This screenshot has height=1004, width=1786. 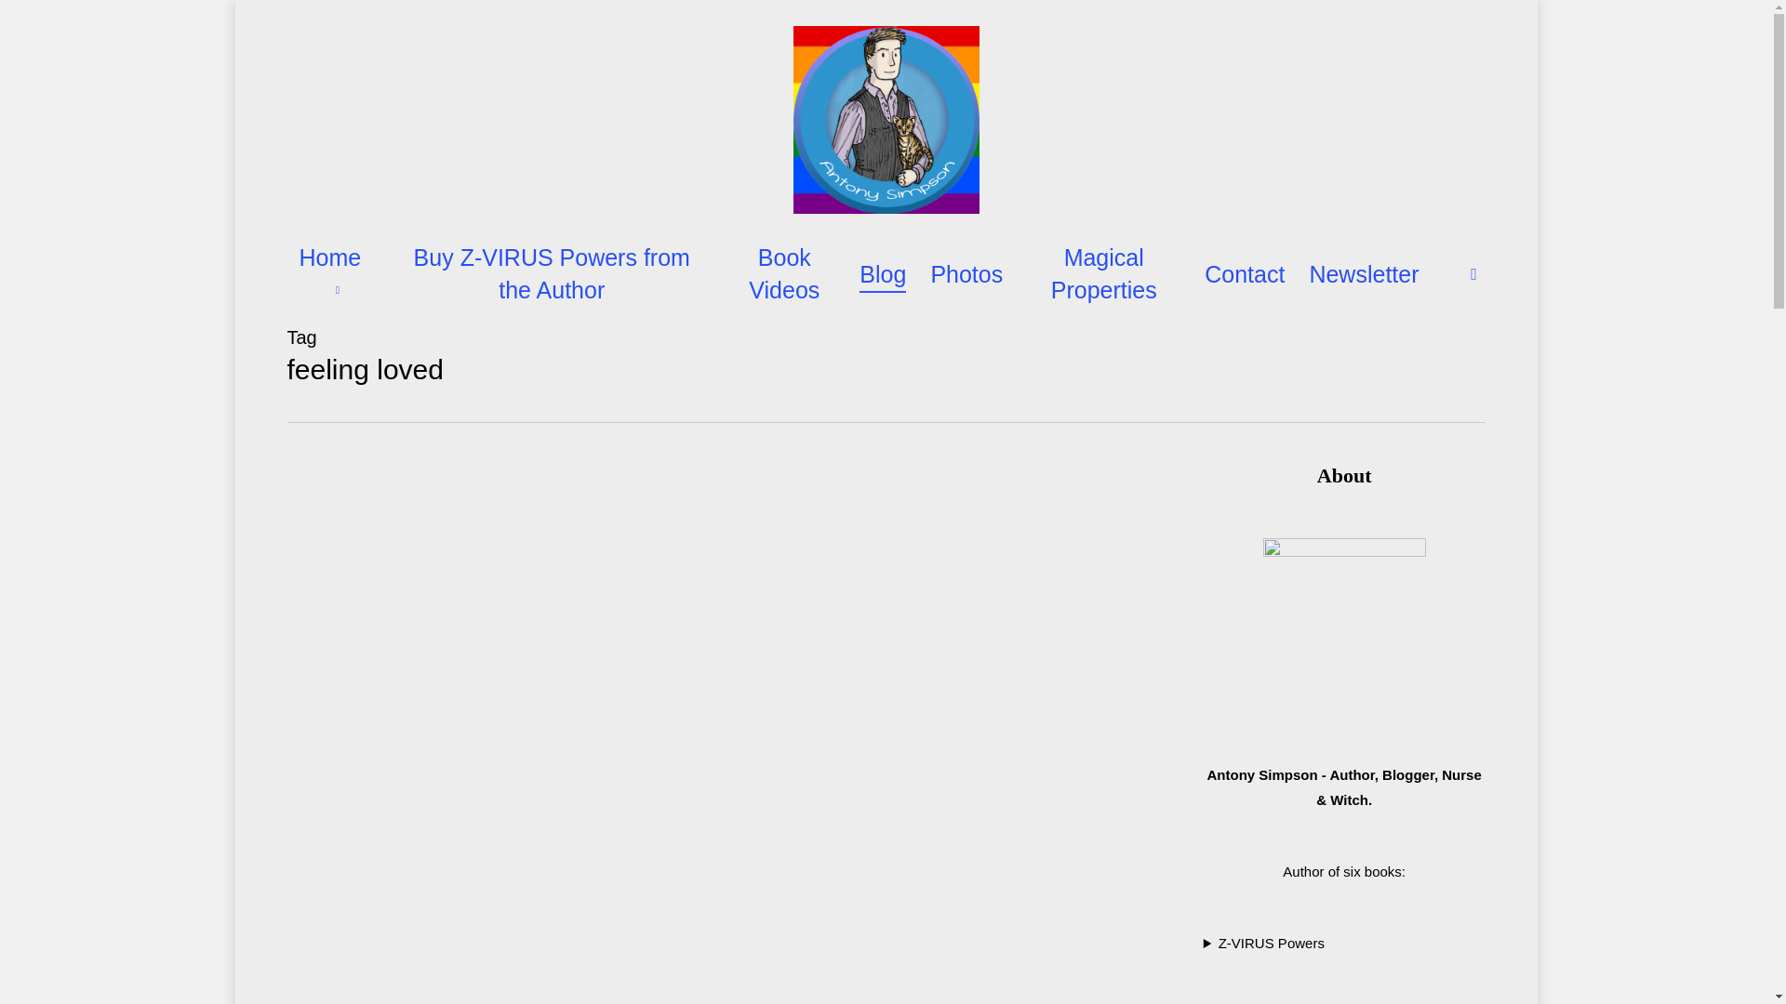 What do you see at coordinates (882, 274) in the screenshot?
I see `Blog` at bounding box center [882, 274].